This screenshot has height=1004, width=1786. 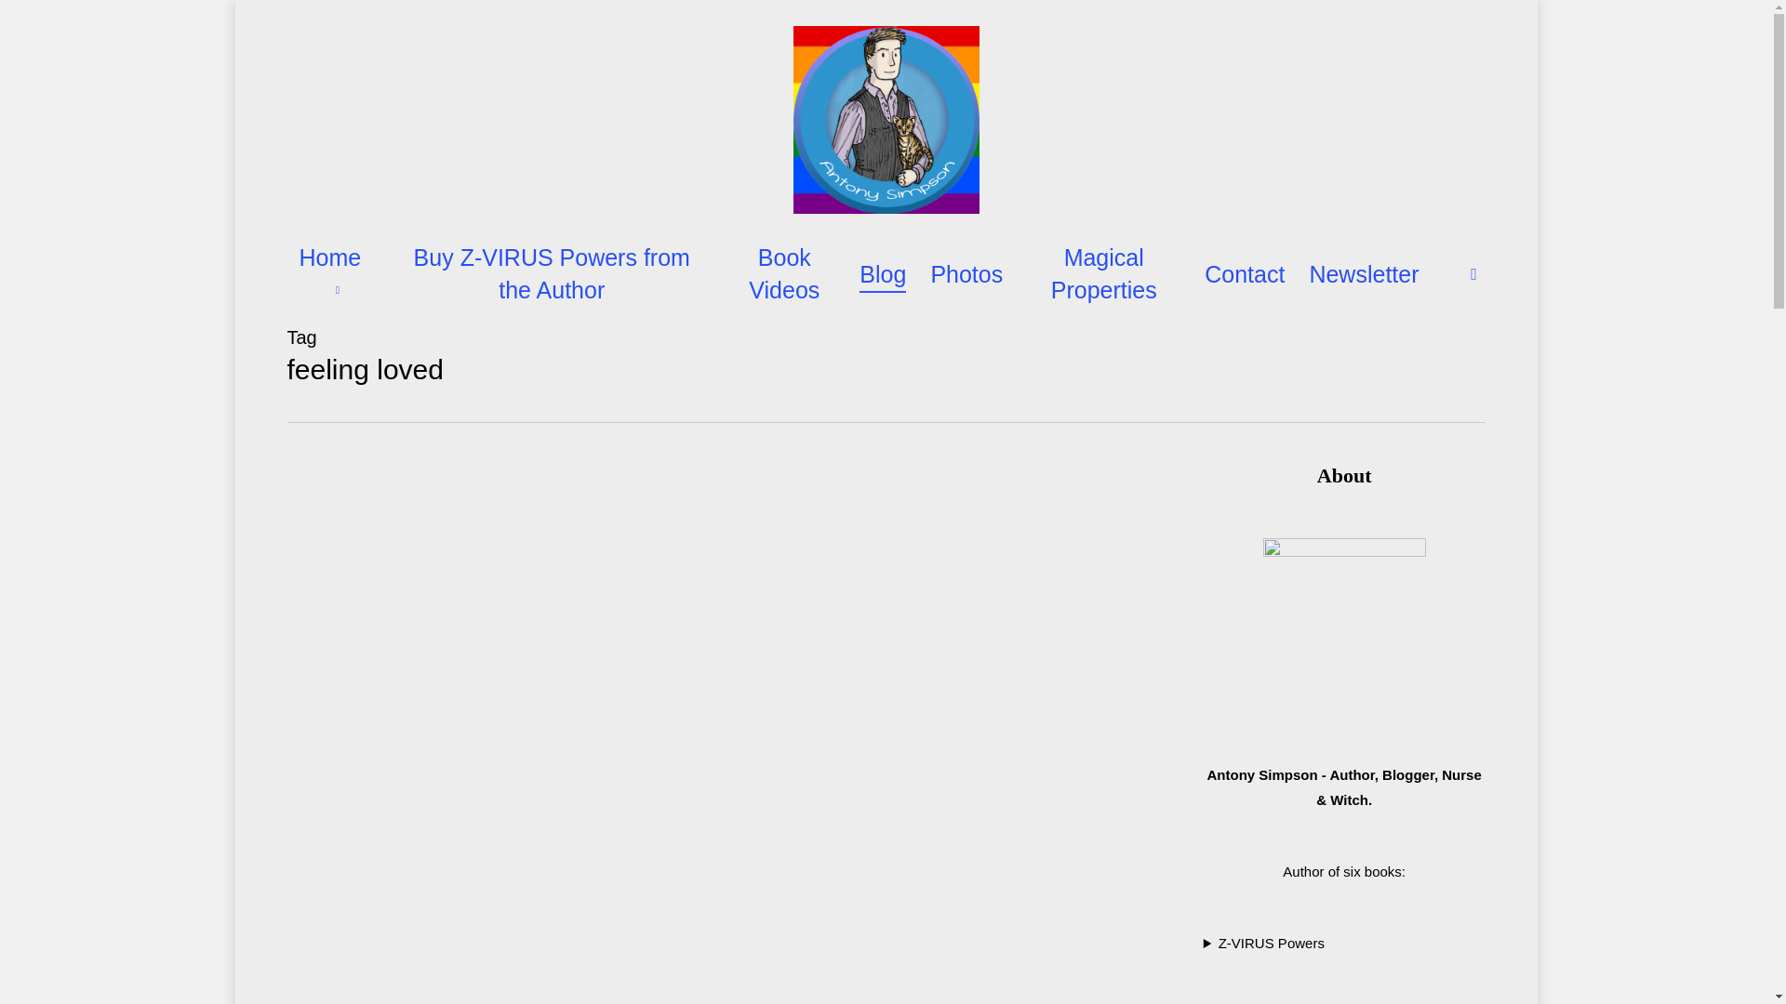 What do you see at coordinates (882, 274) in the screenshot?
I see `Blog` at bounding box center [882, 274].